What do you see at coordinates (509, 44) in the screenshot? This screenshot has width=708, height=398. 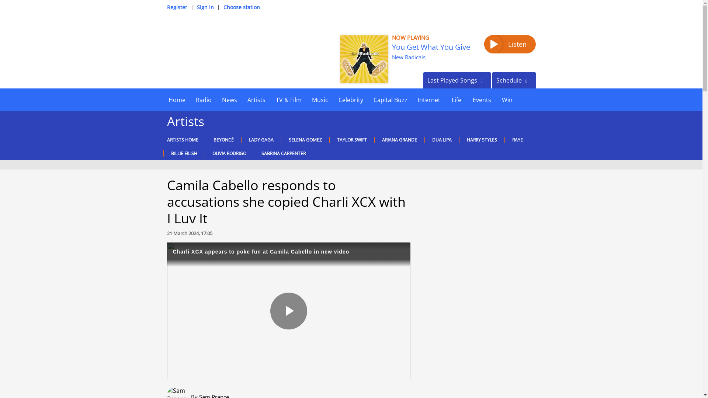 I see `Listen` at bounding box center [509, 44].